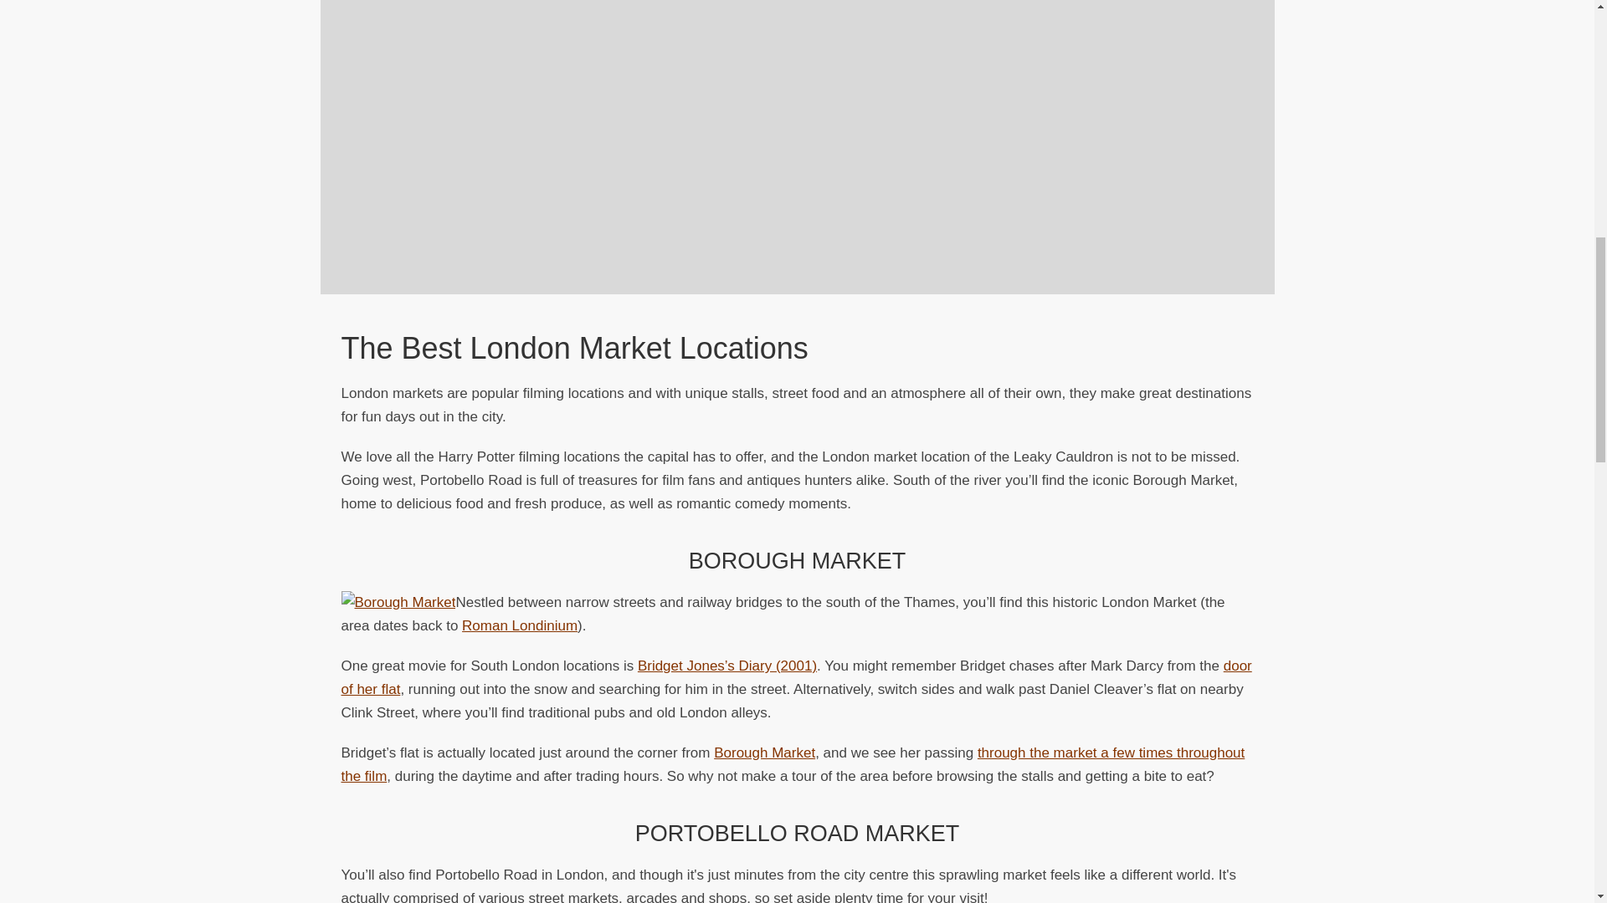 The height and width of the screenshot is (903, 1607). Describe the element at coordinates (793, 764) in the screenshot. I see `through the market a few times throughout the film` at that location.